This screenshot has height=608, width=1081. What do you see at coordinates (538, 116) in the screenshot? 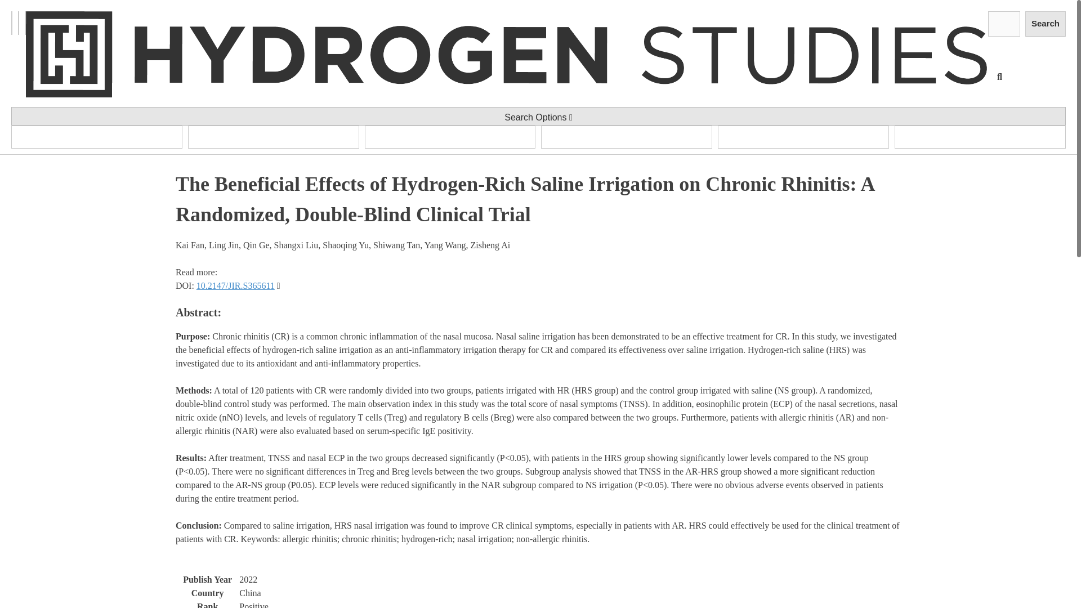
I see `Search Options` at bounding box center [538, 116].